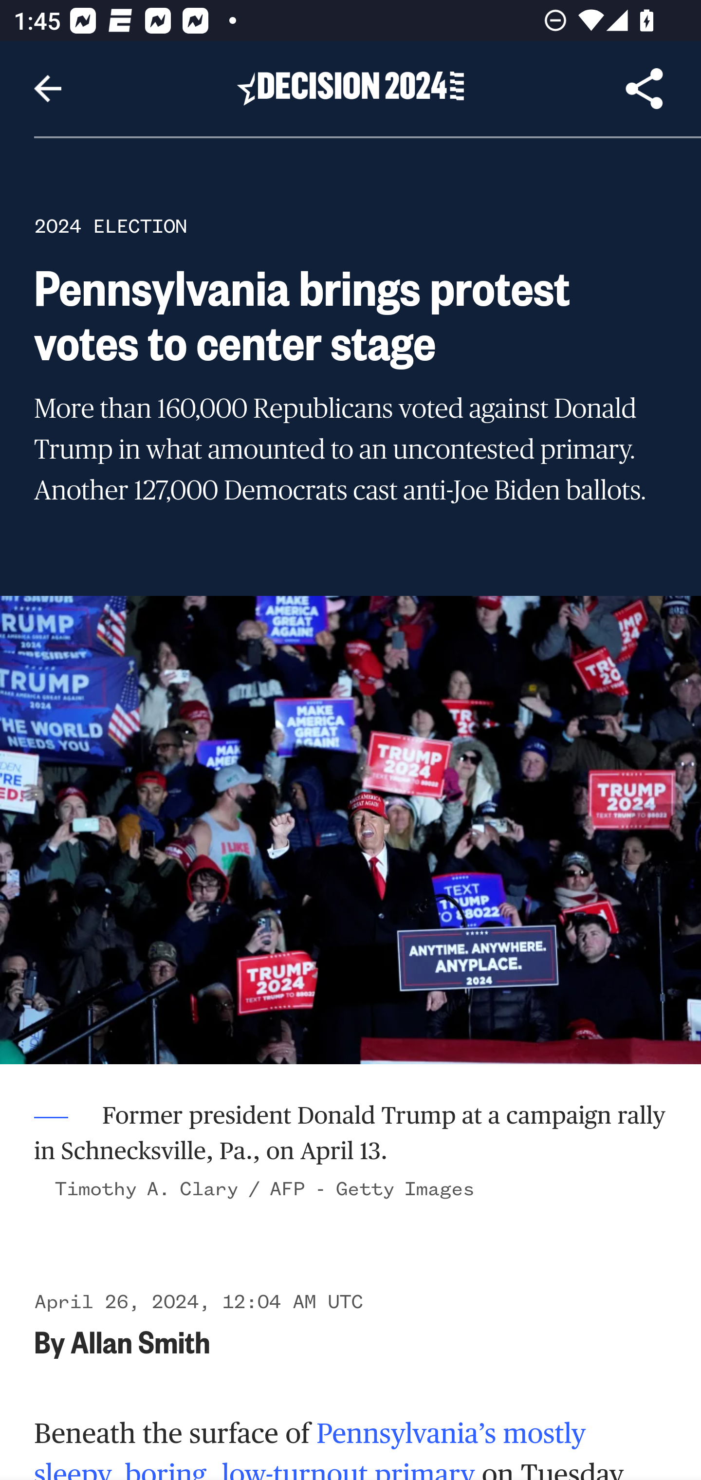 This screenshot has height=1480, width=701. I want to click on Allan Smith, so click(140, 1341).